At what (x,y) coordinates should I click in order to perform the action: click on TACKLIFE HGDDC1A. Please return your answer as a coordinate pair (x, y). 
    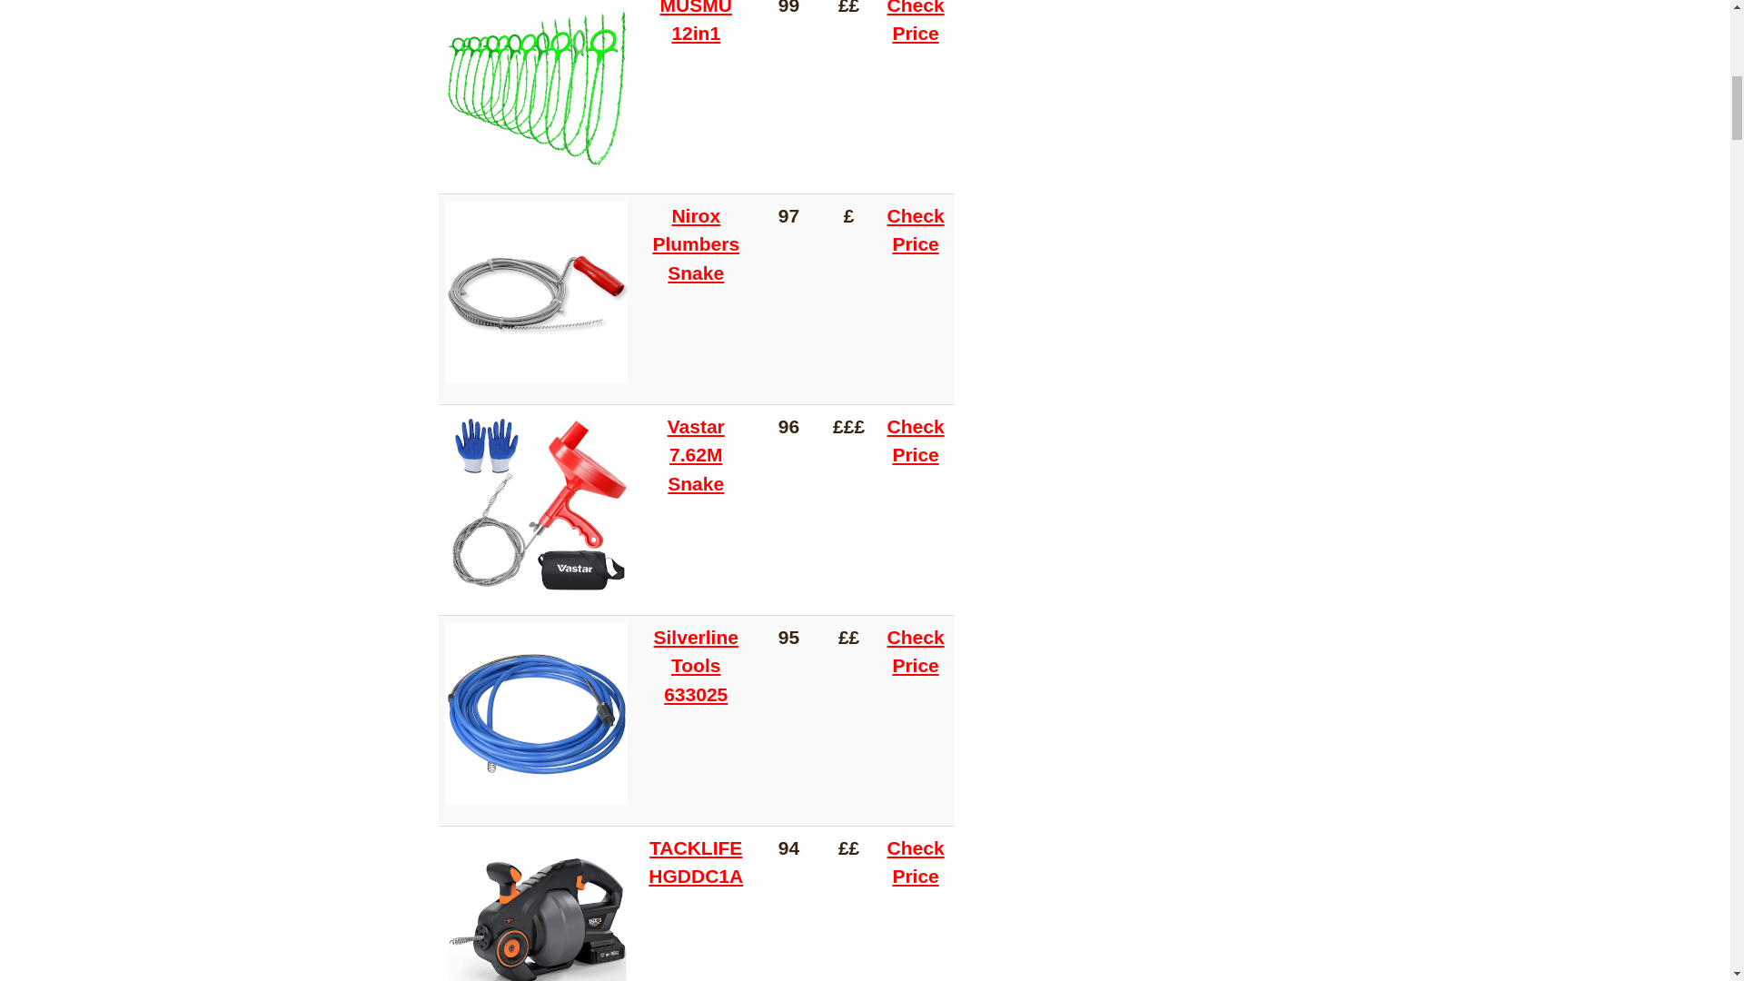
    Looking at the image, I should click on (696, 867).